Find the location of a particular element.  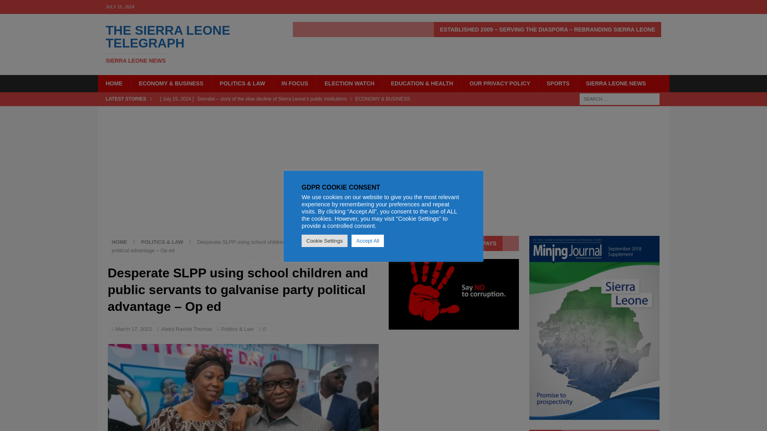

HOME is located at coordinates (616, 83).